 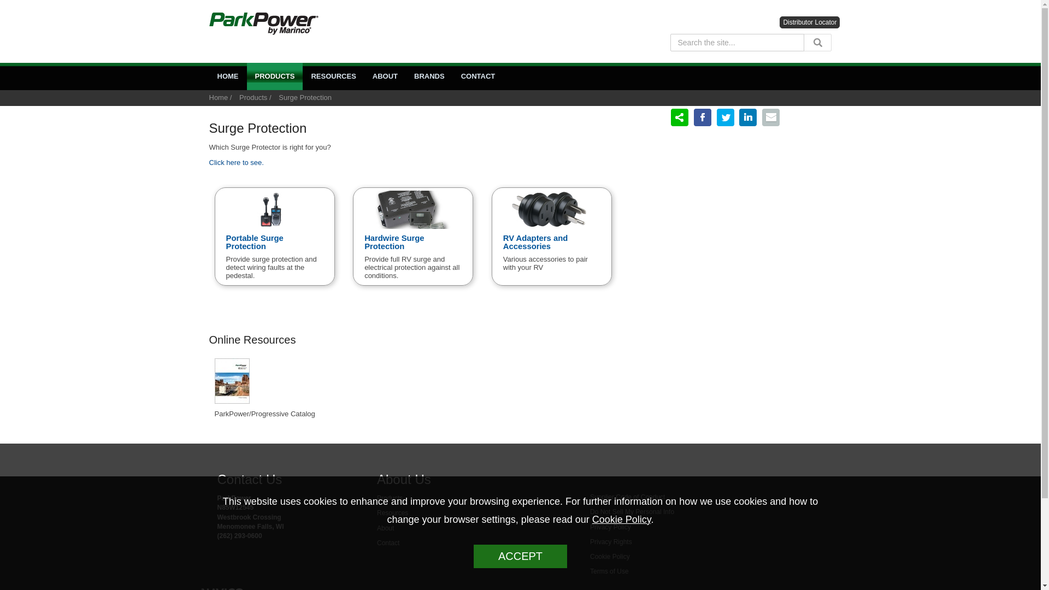 I want to click on HOME, so click(x=227, y=76).